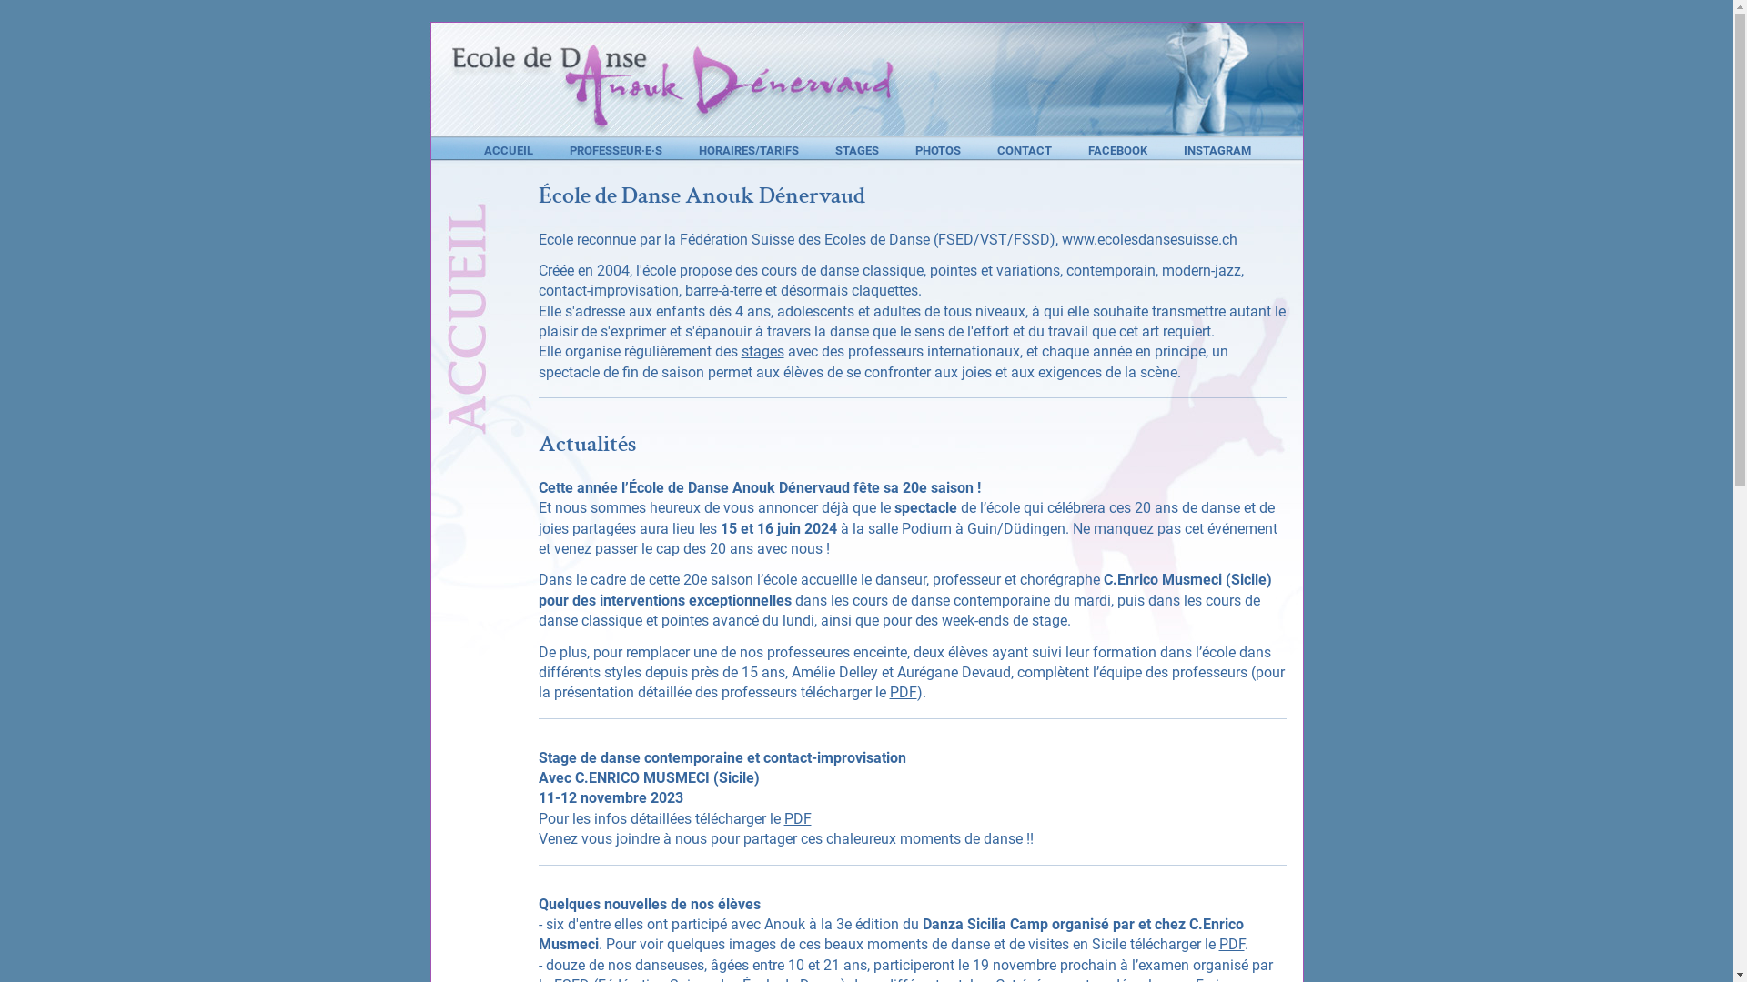 The width and height of the screenshot is (1747, 982). Describe the element at coordinates (938, 151) in the screenshot. I see `PHOTOS` at that location.